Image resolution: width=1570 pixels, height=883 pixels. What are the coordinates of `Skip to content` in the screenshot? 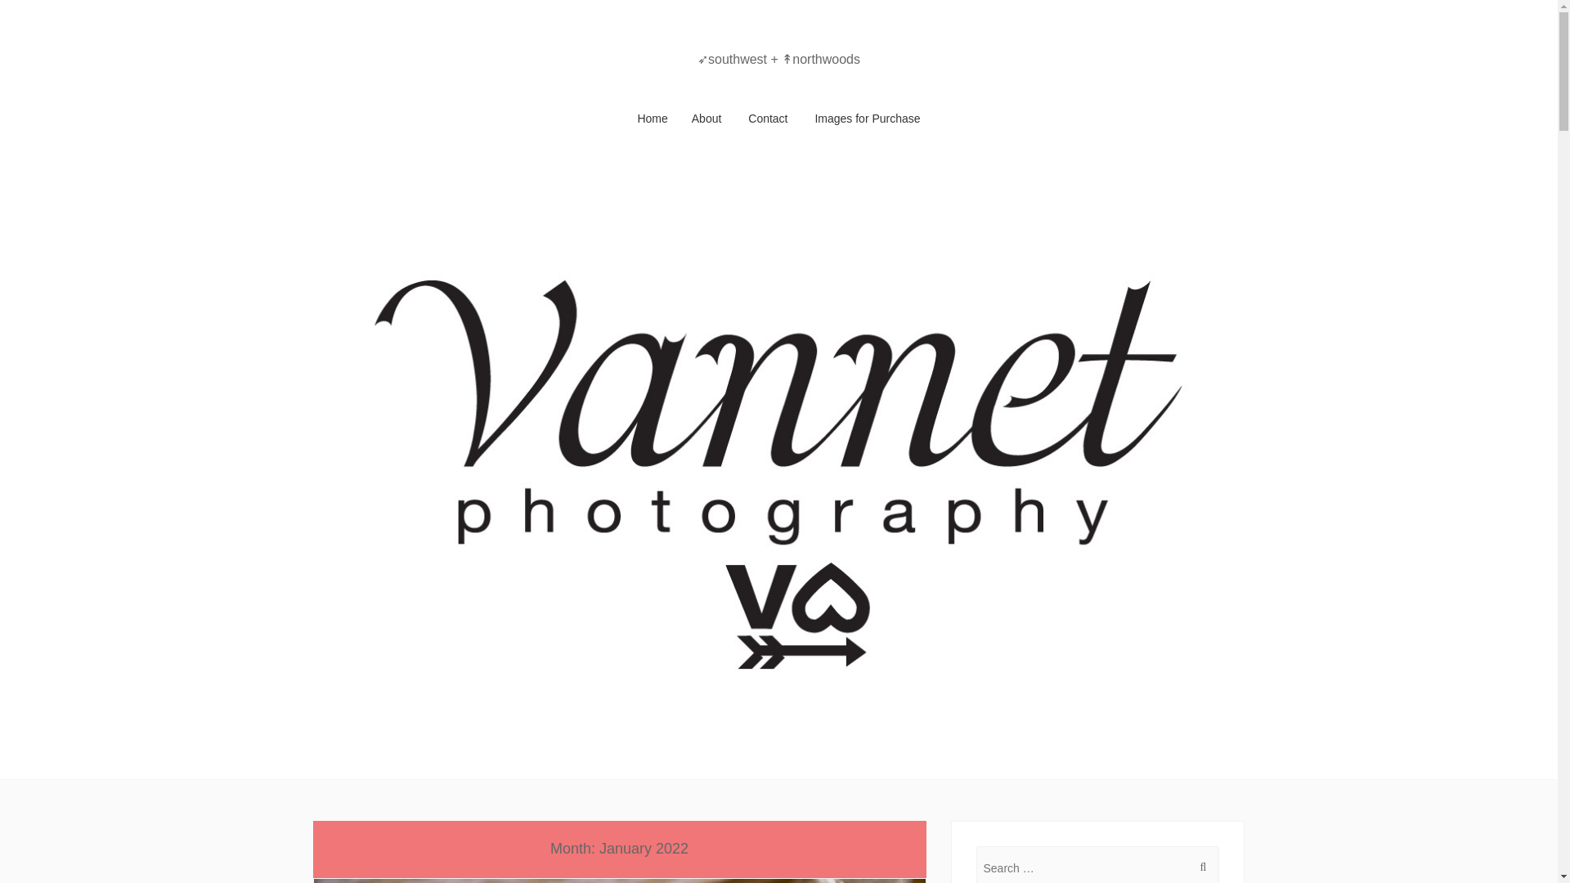 It's located at (350, 118).